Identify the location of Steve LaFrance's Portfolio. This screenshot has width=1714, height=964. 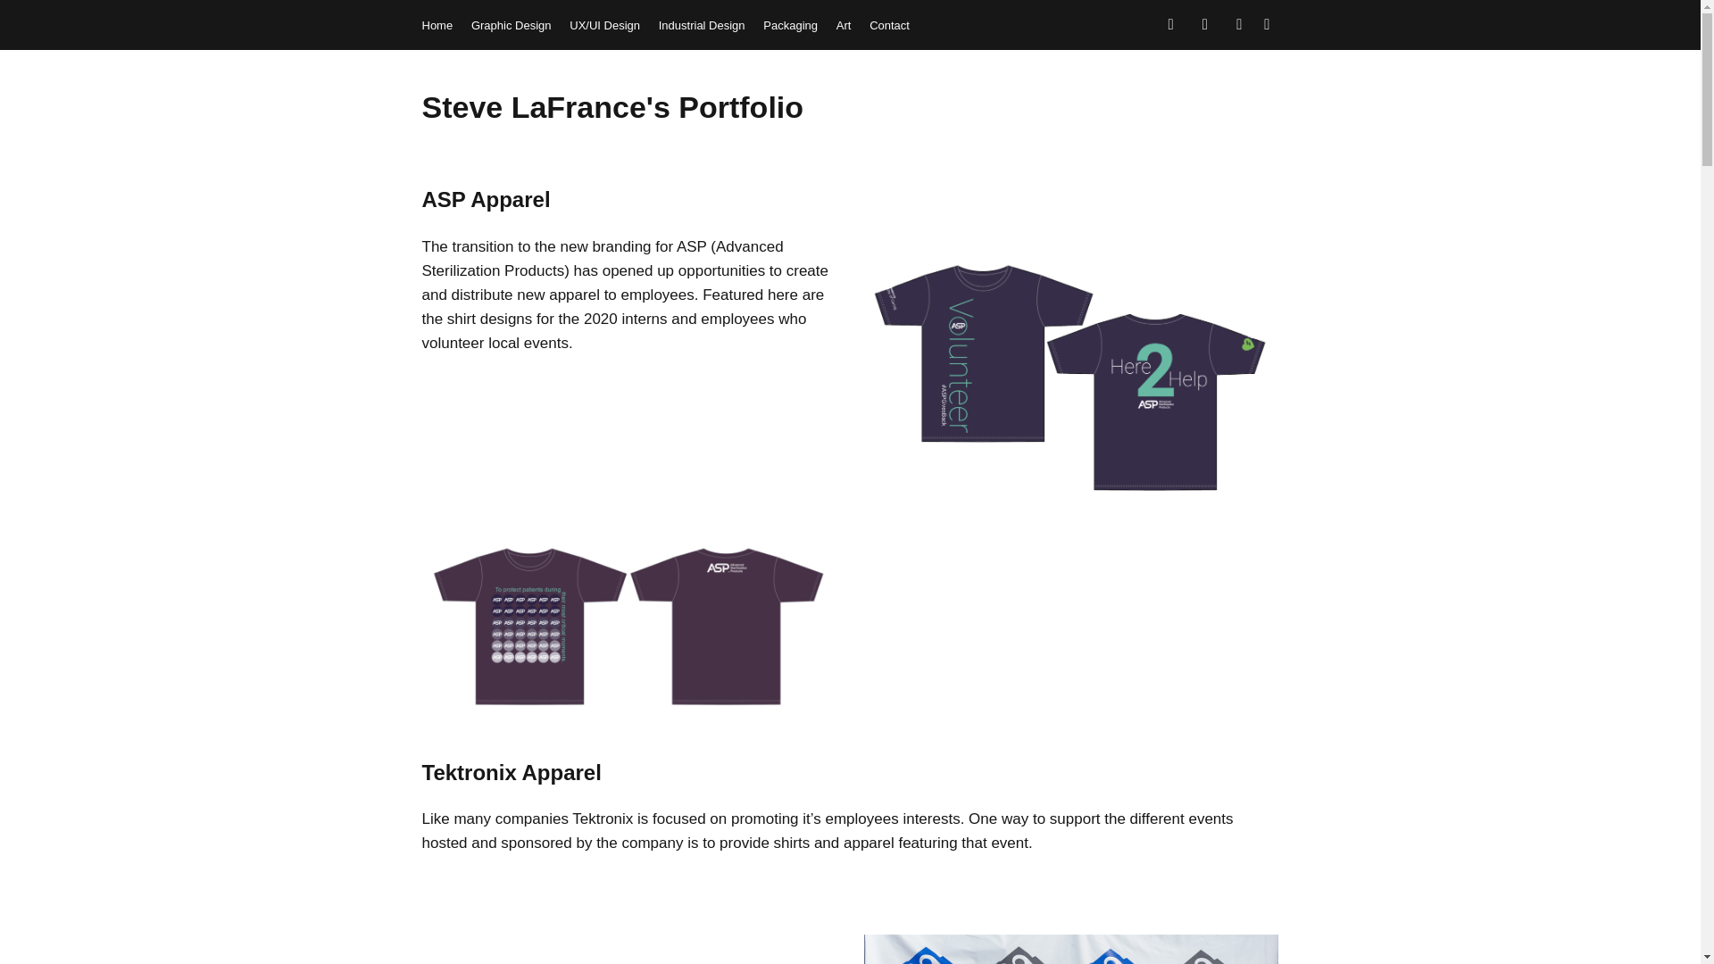
(612, 107).